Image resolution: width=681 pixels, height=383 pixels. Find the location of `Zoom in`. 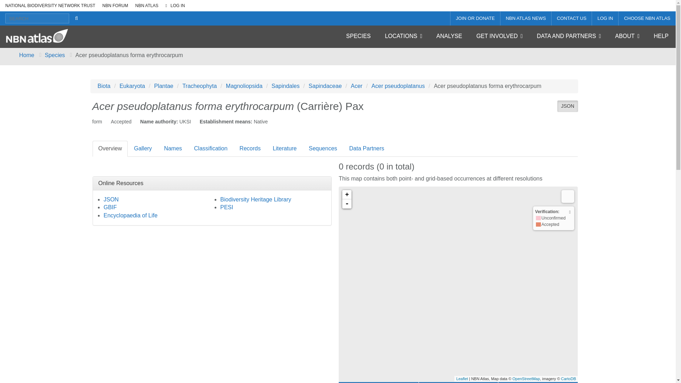

Zoom in is located at coordinates (347, 194).